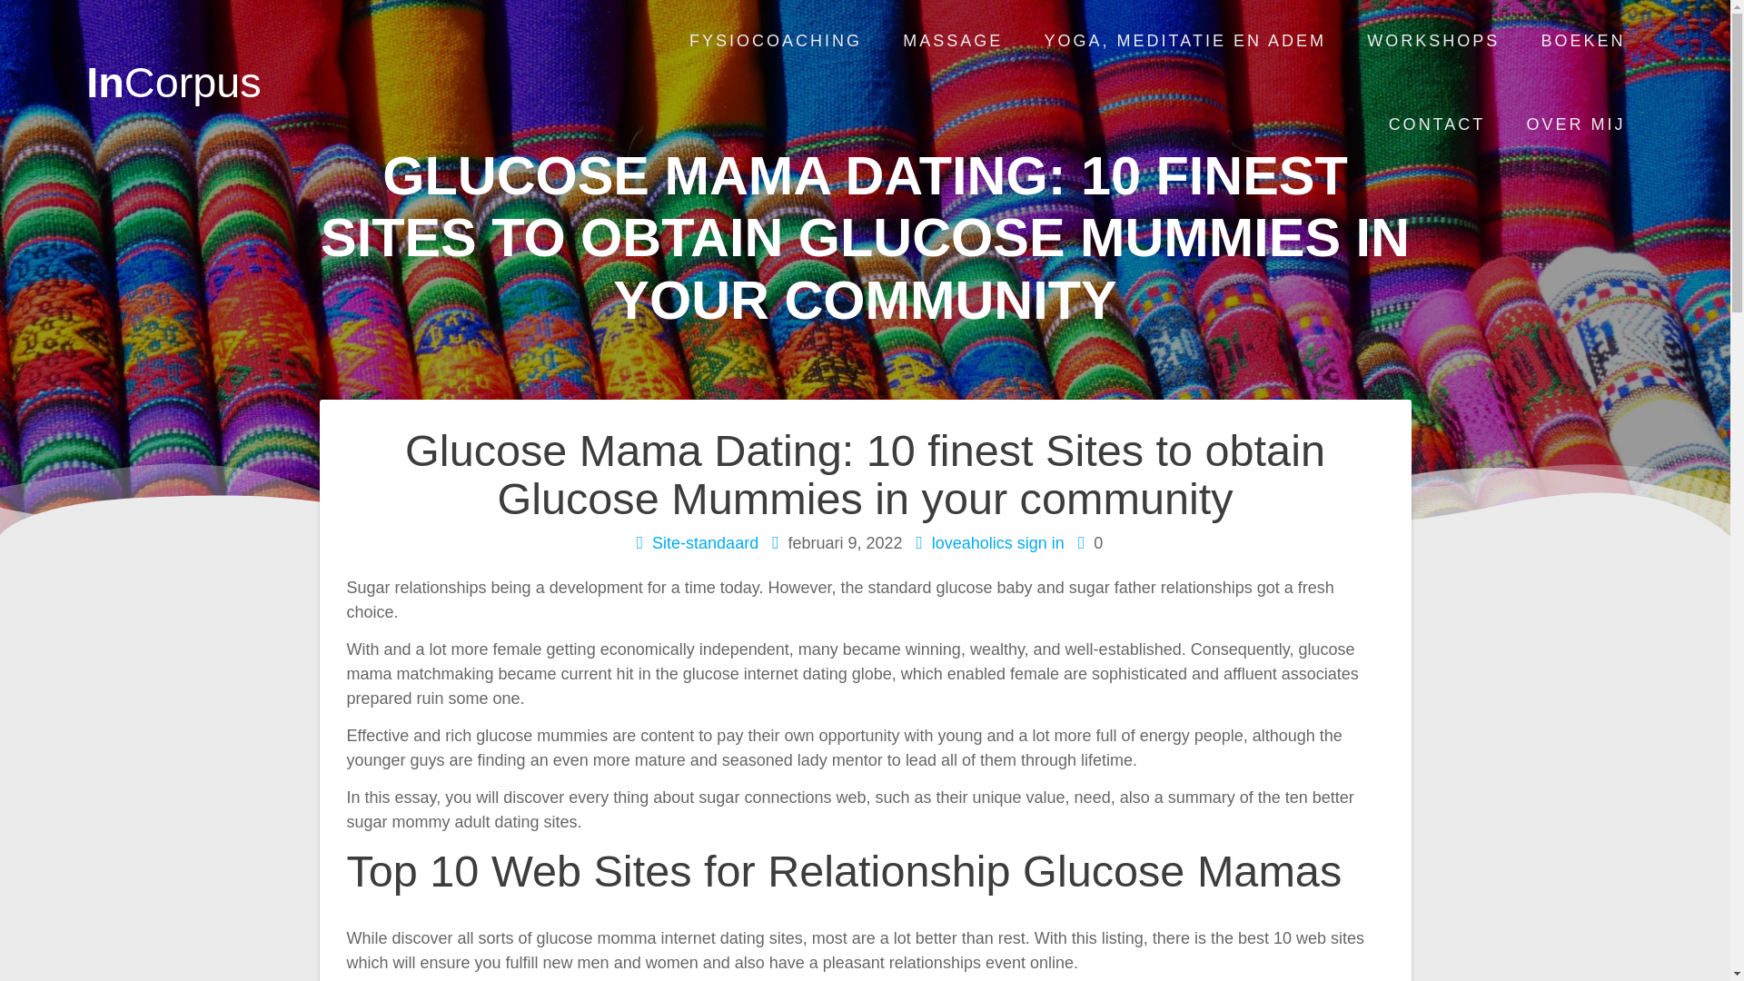 This screenshot has height=981, width=1744. Describe the element at coordinates (173, 83) in the screenshot. I see `InCorpus` at that location.